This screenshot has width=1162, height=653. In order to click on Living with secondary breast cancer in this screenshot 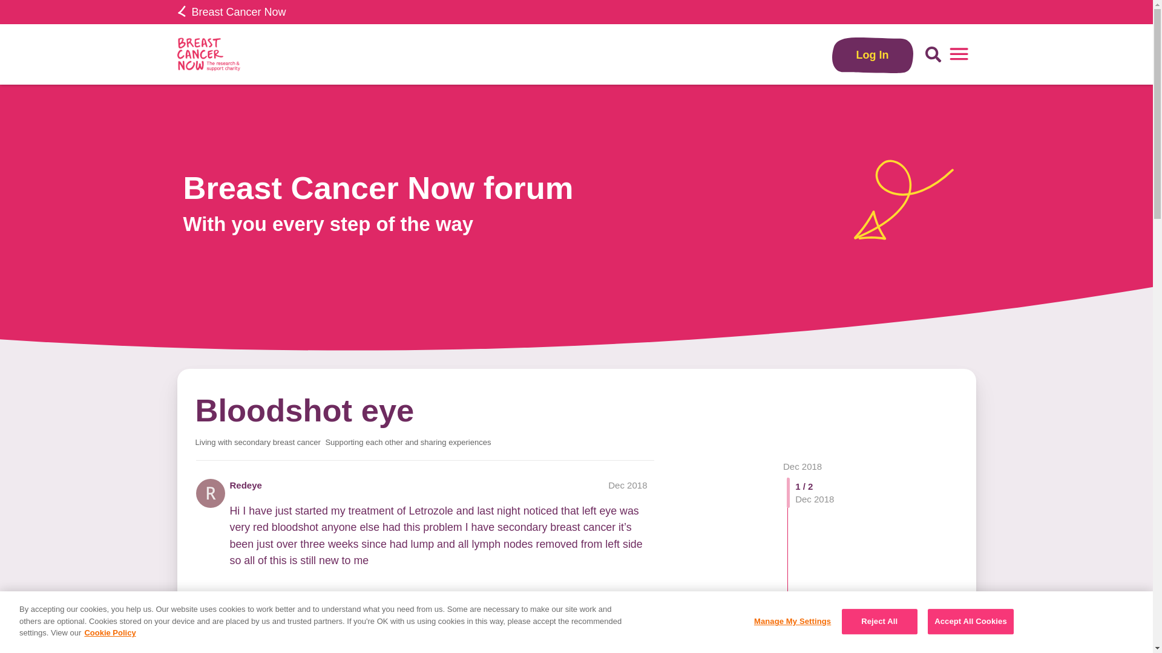, I will do `click(258, 442)`.